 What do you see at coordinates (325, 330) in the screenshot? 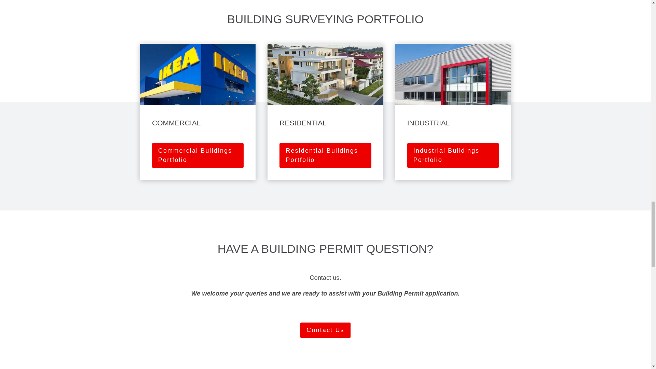
I see `Contact Us` at bounding box center [325, 330].